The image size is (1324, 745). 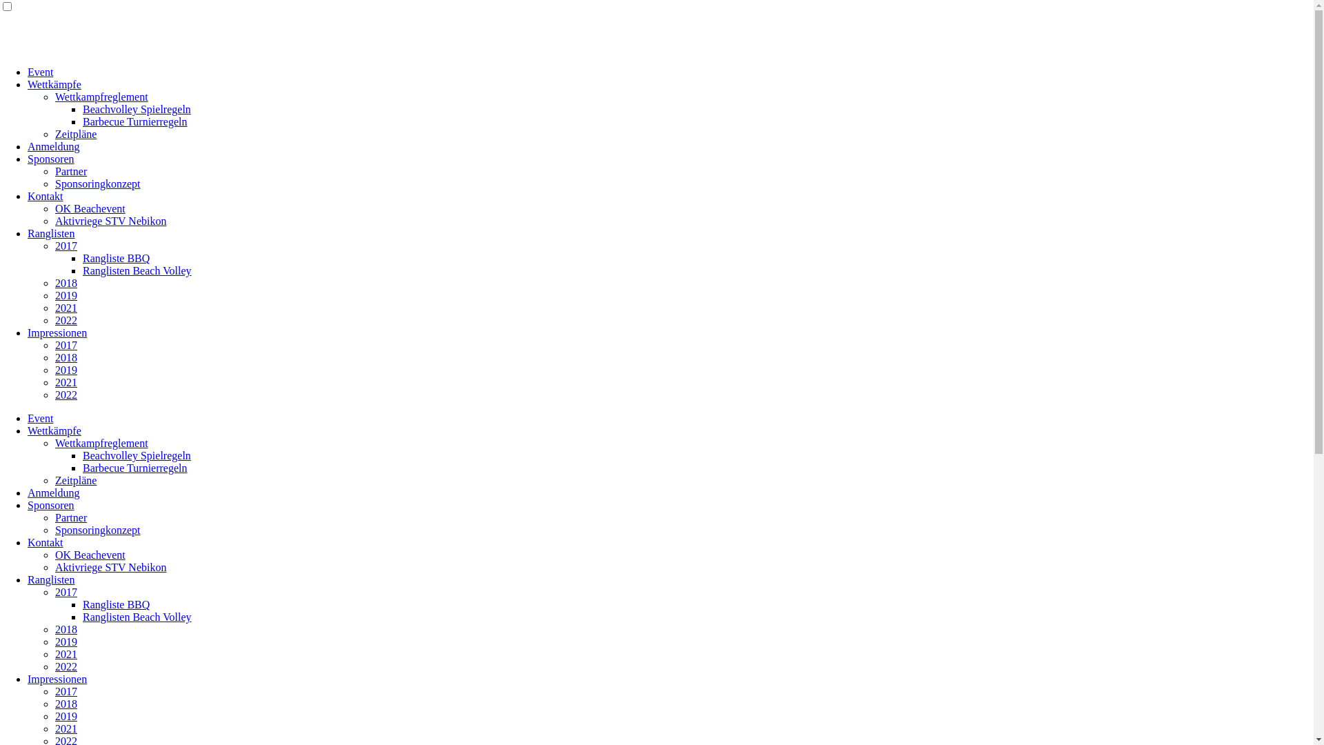 What do you see at coordinates (110, 567) in the screenshot?
I see `Aktivriege STV Nebikon` at bounding box center [110, 567].